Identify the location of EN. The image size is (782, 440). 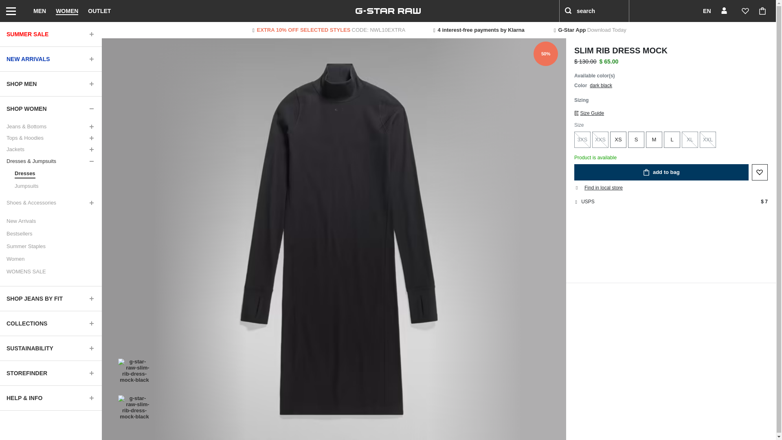
(701, 11).